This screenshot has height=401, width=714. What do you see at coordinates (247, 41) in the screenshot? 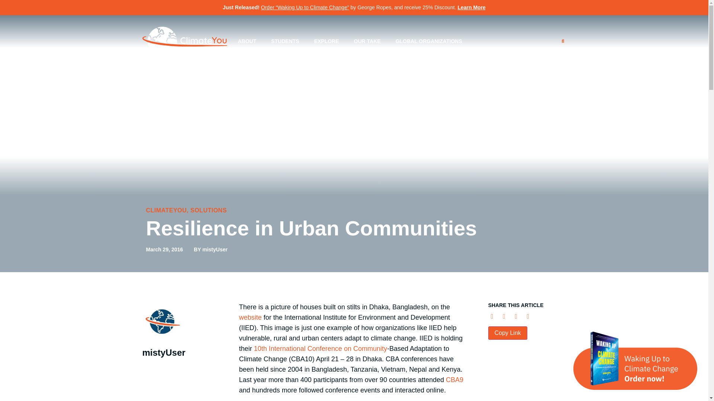
I see `ABOUT` at bounding box center [247, 41].